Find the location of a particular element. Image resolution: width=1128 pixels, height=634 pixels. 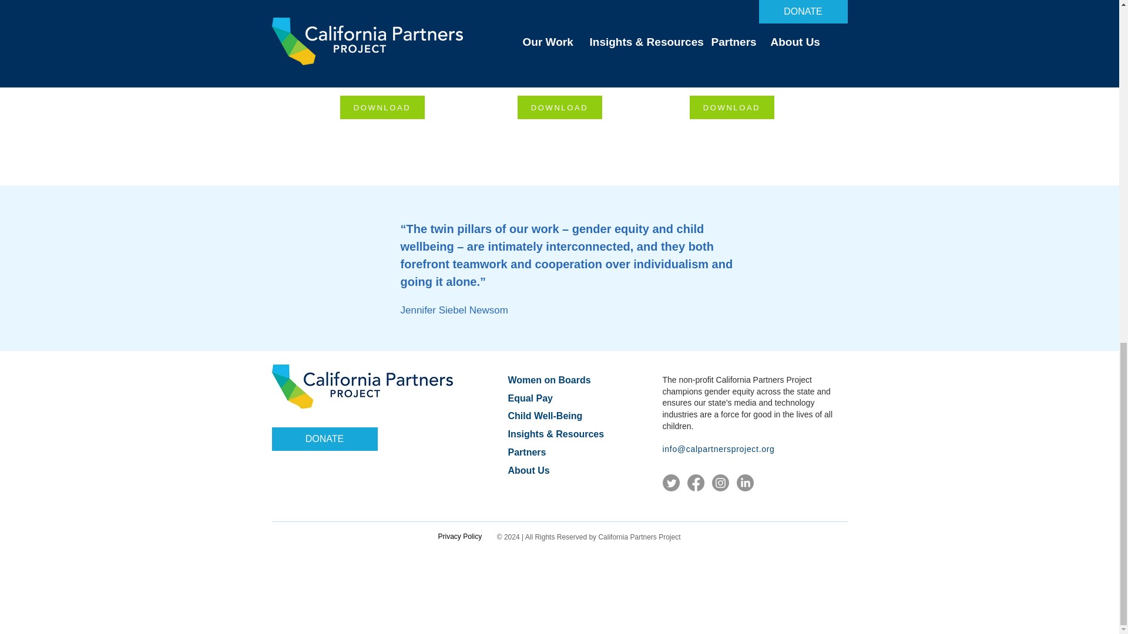

DOWNLOAD is located at coordinates (731, 107).